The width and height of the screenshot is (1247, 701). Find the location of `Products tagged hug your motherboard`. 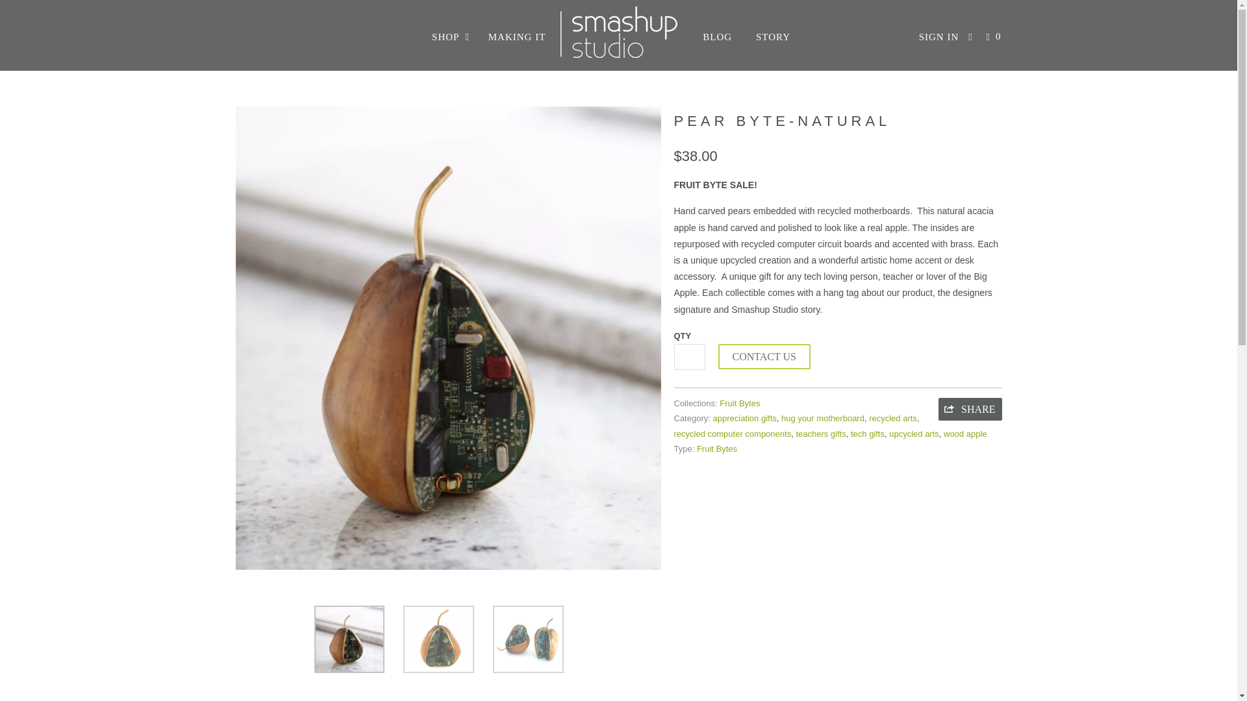

Products tagged hug your motherboard is located at coordinates (822, 418).